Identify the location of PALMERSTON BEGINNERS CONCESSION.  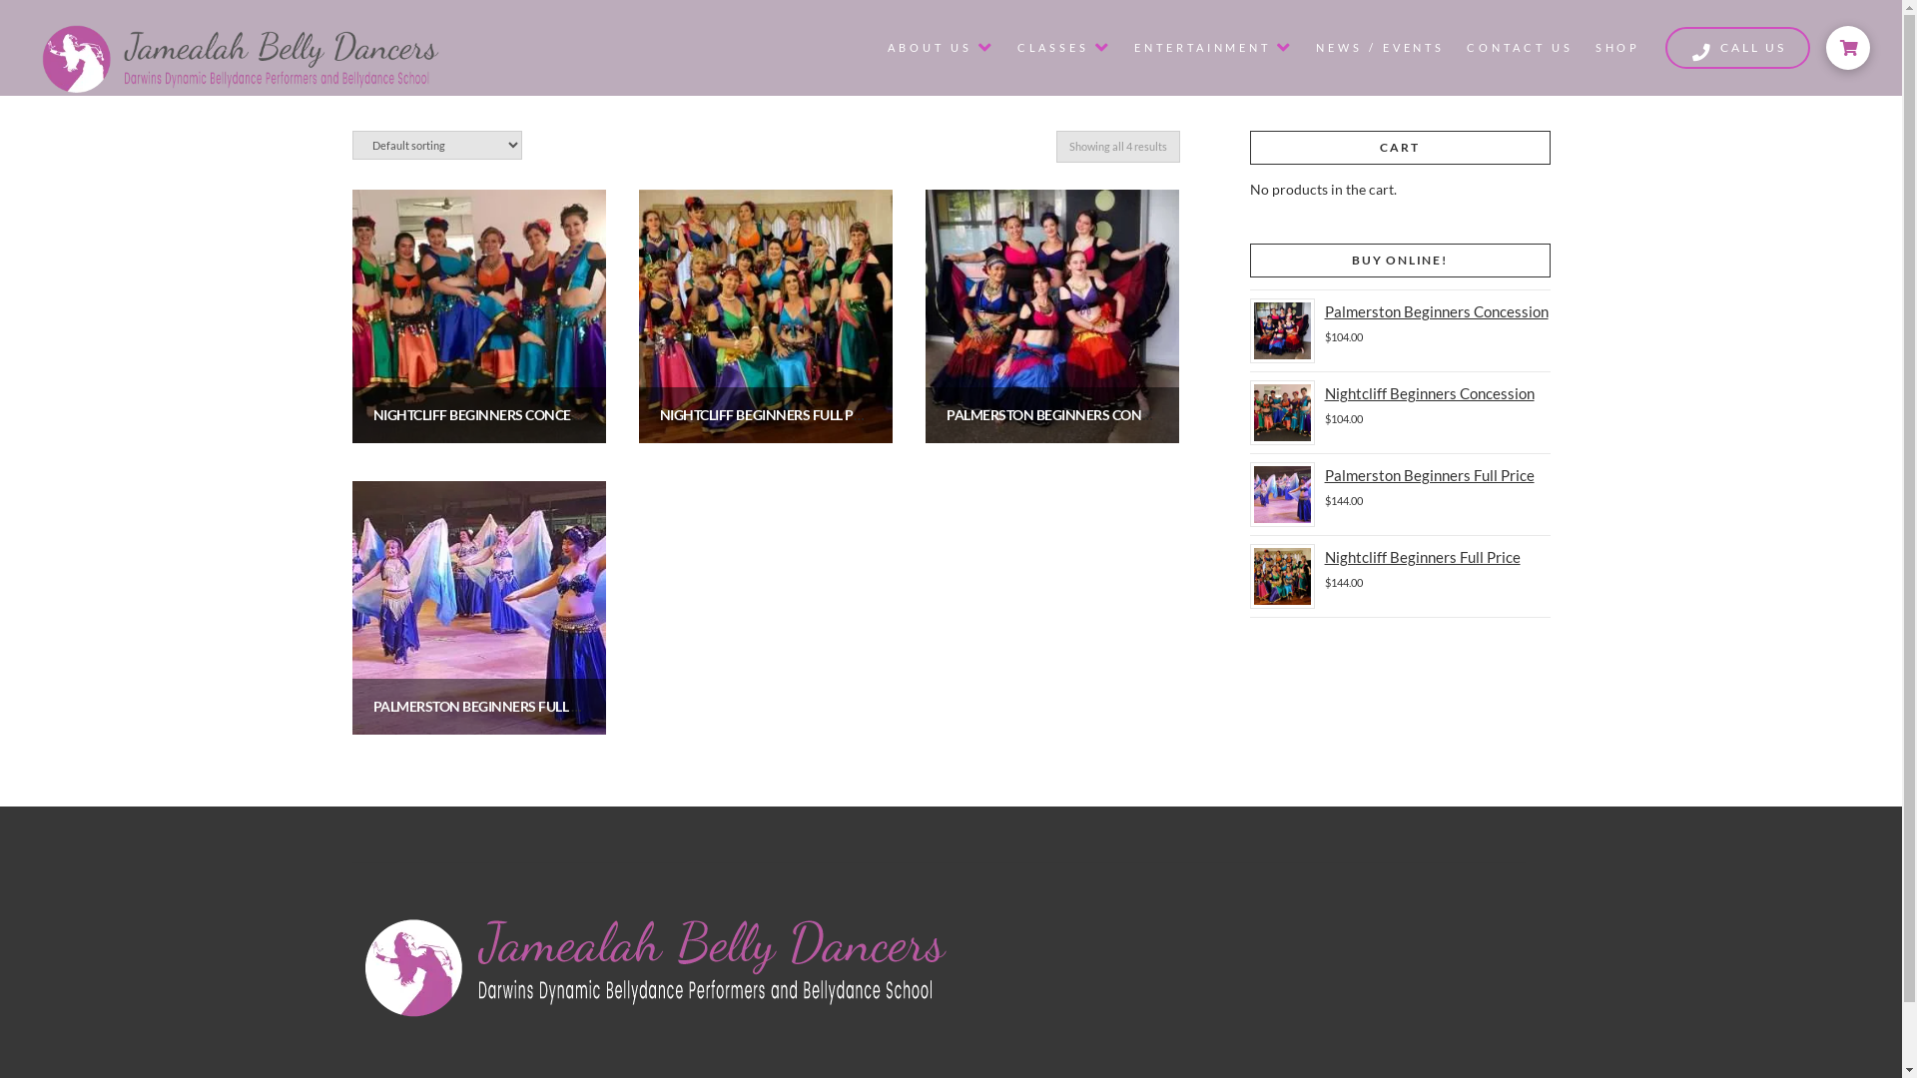
(1072, 415).